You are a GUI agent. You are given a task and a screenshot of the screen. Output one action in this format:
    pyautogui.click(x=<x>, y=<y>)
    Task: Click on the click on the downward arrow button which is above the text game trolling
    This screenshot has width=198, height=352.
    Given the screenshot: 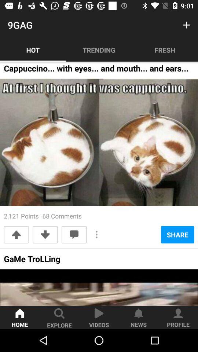 What is the action you would take?
    pyautogui.click(x=45, y=235)
    